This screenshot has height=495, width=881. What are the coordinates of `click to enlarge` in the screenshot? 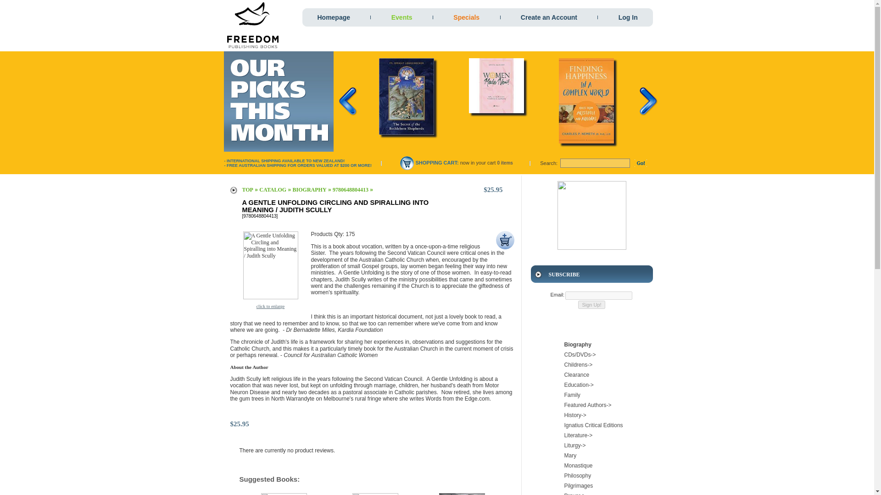 It's located at (270, 306).